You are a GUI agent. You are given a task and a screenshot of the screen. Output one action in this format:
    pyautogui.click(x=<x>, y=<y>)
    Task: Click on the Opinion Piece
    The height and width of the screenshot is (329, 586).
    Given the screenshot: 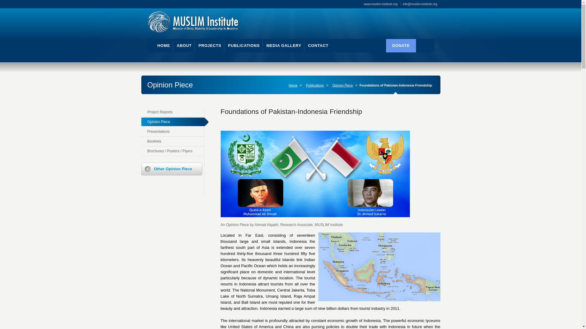 What is the action you would take?
    pyautogui.click(x=344, y=85)
    